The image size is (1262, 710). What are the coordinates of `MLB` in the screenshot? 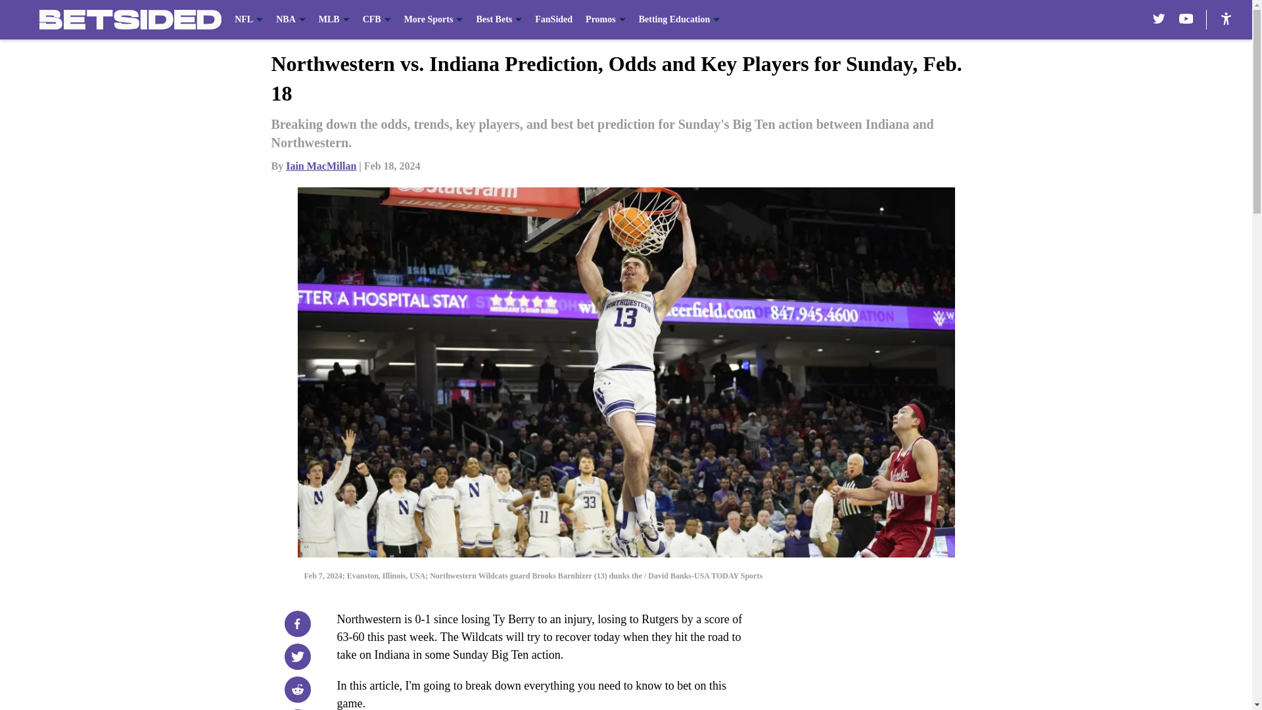 It's located at (334, 20).